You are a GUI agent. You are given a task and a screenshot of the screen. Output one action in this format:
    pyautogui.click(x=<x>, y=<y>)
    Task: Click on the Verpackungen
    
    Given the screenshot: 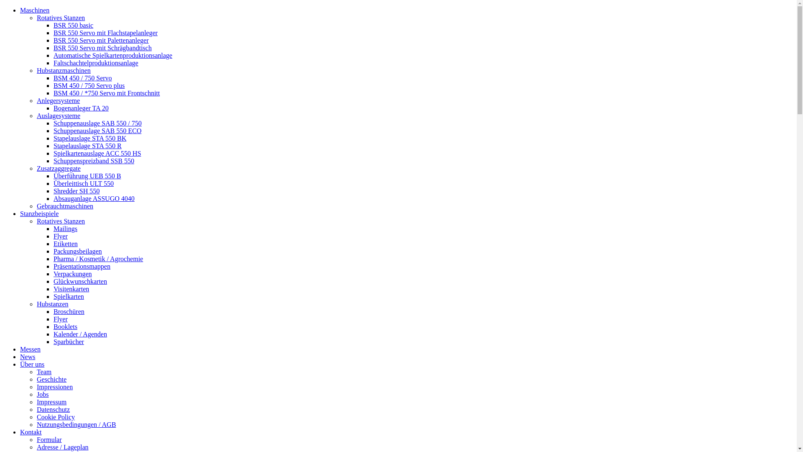 What is the action you would take?
    pyautogui.click(x=73, y=274)
    